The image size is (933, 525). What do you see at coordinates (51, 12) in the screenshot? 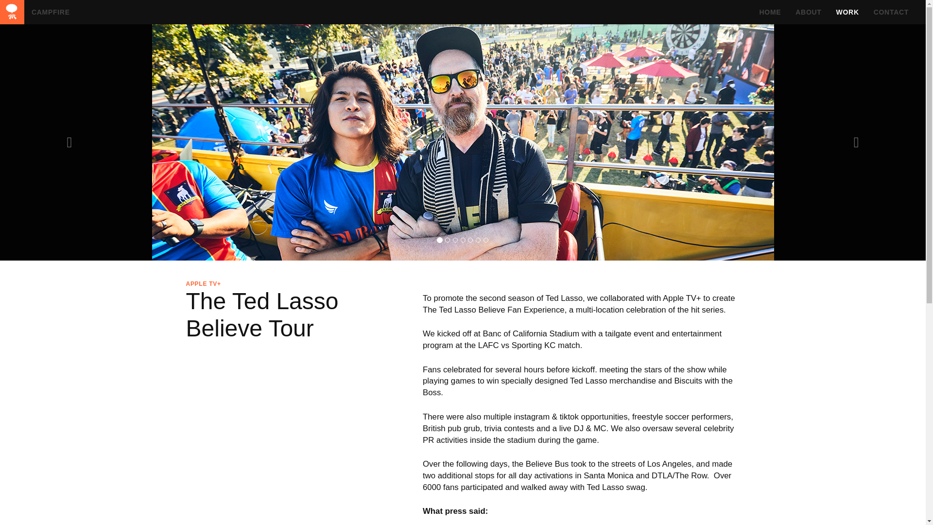
I see `CAMPFIRE` at bounding box center [51, 12].